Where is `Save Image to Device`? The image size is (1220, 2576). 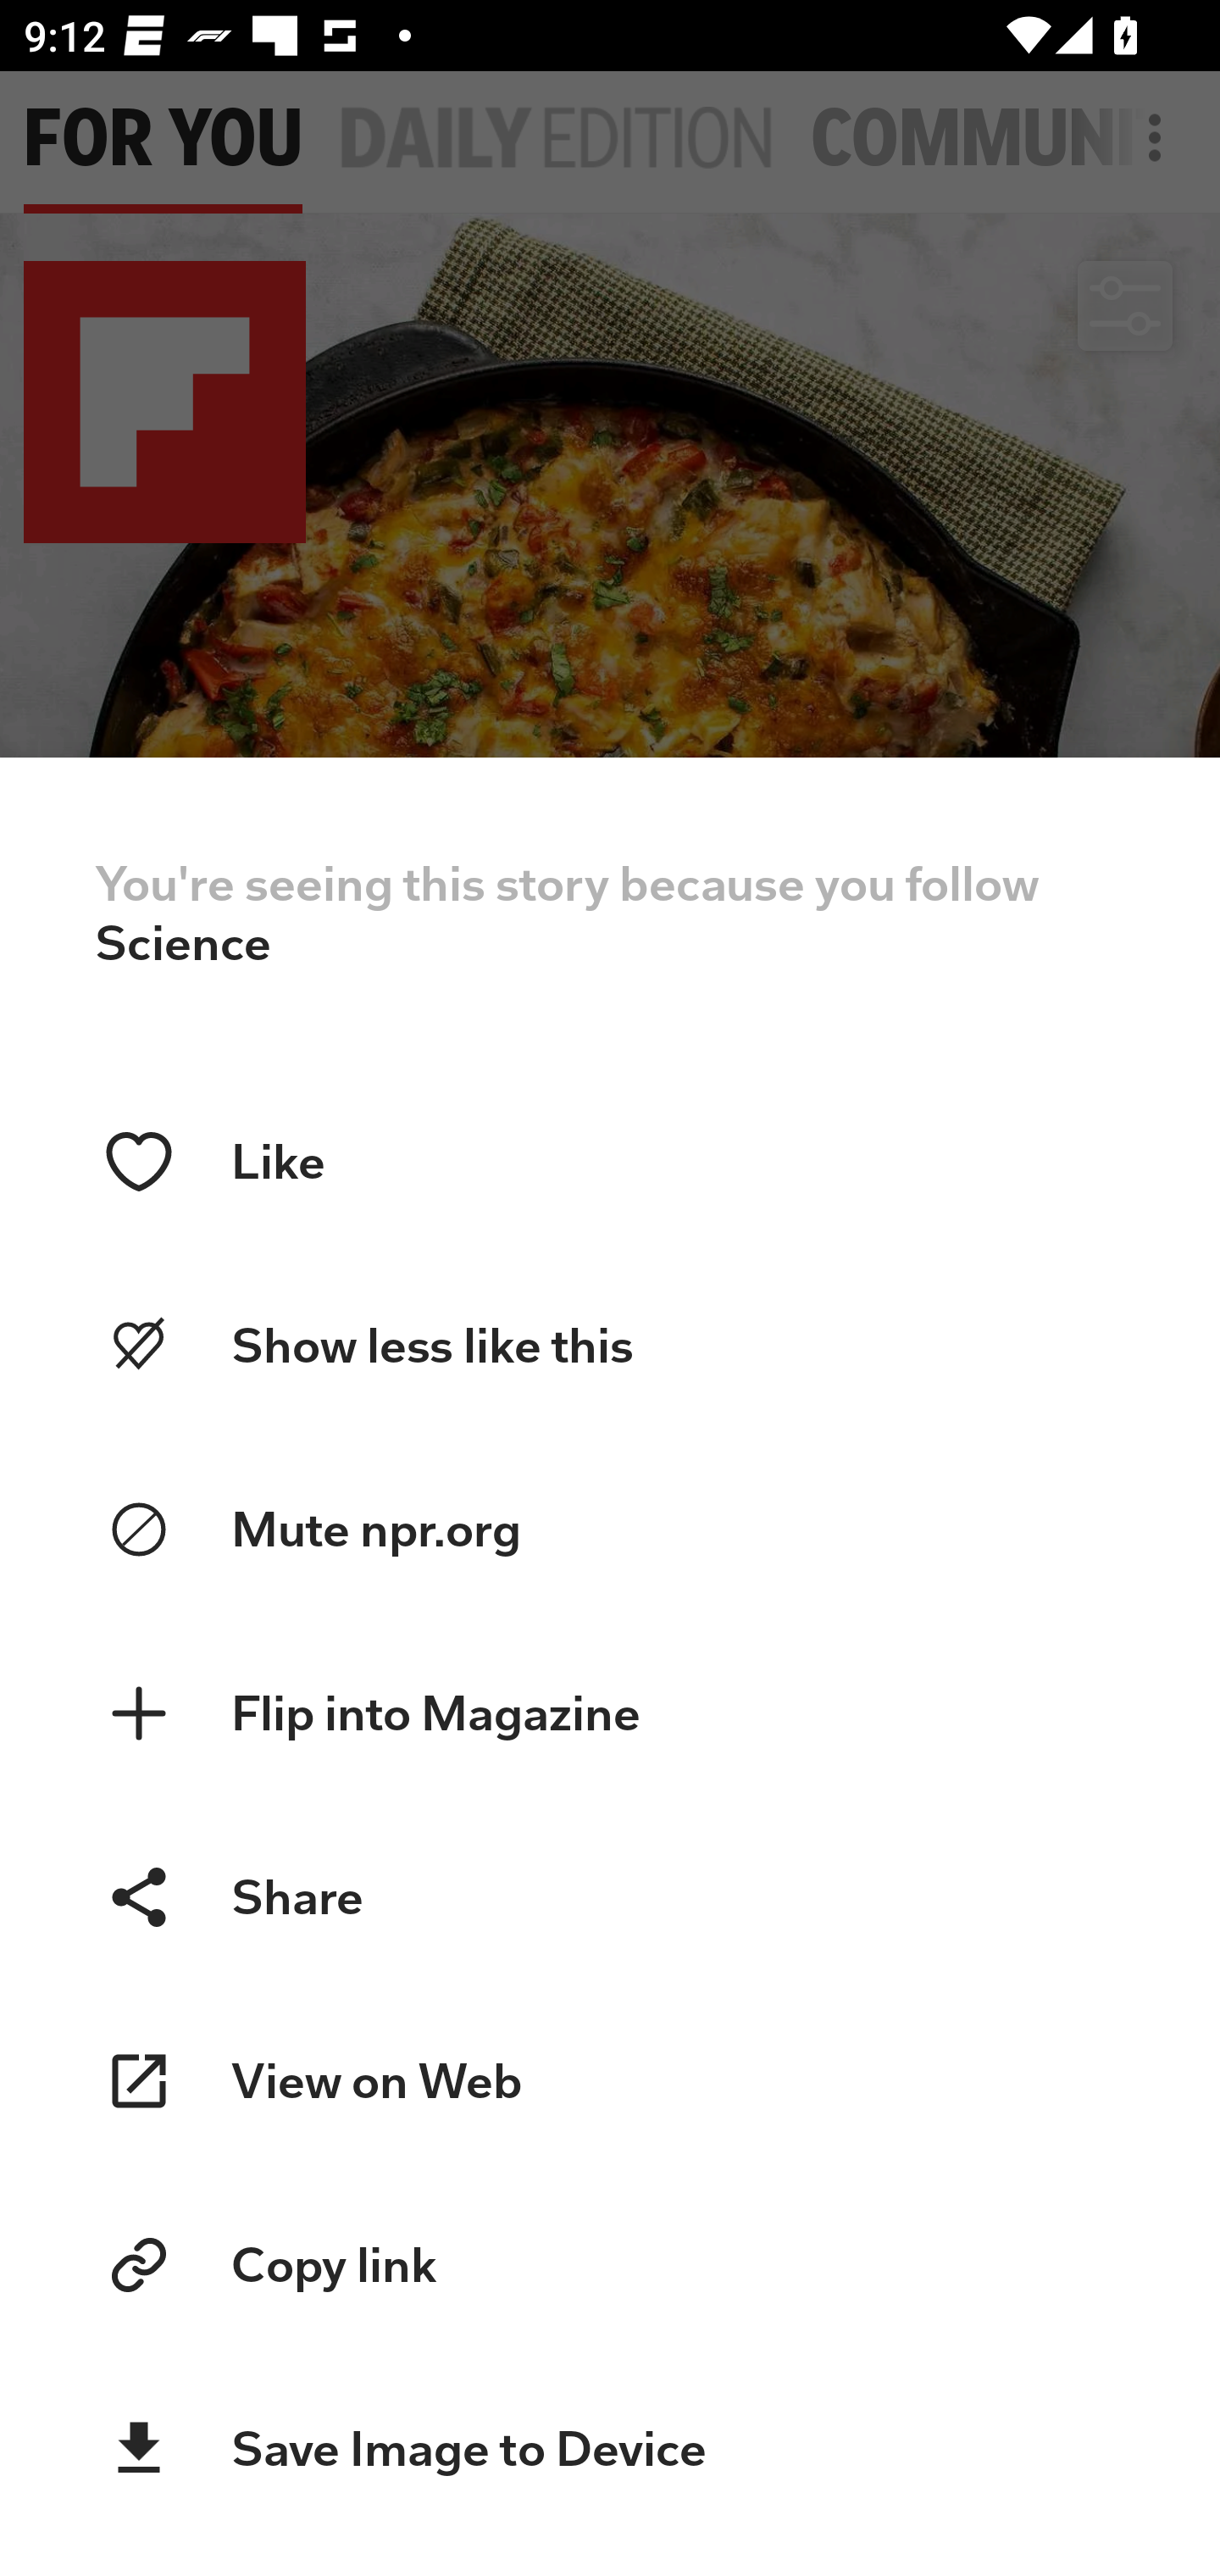
Save Image to Device is located at coordinates (610, 2449).